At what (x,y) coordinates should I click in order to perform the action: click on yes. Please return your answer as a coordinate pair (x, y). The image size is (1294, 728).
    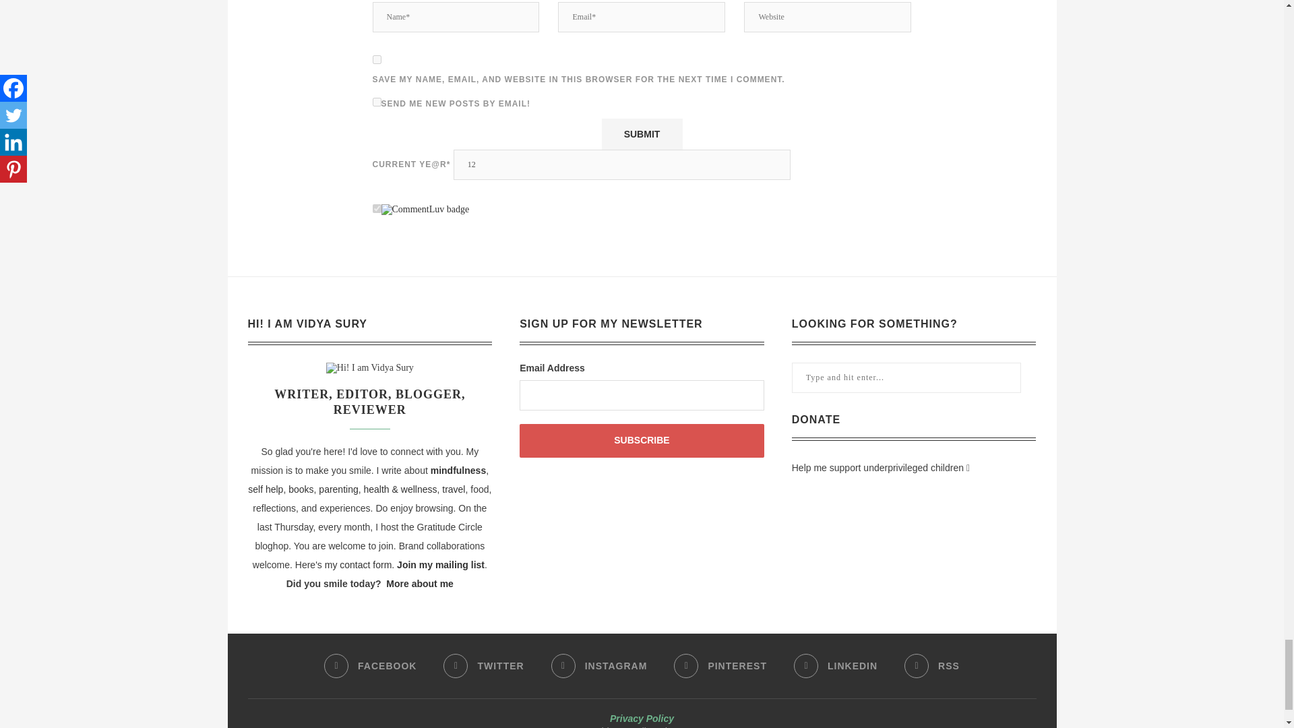
    Looking at the image, I should click on (376, 59).